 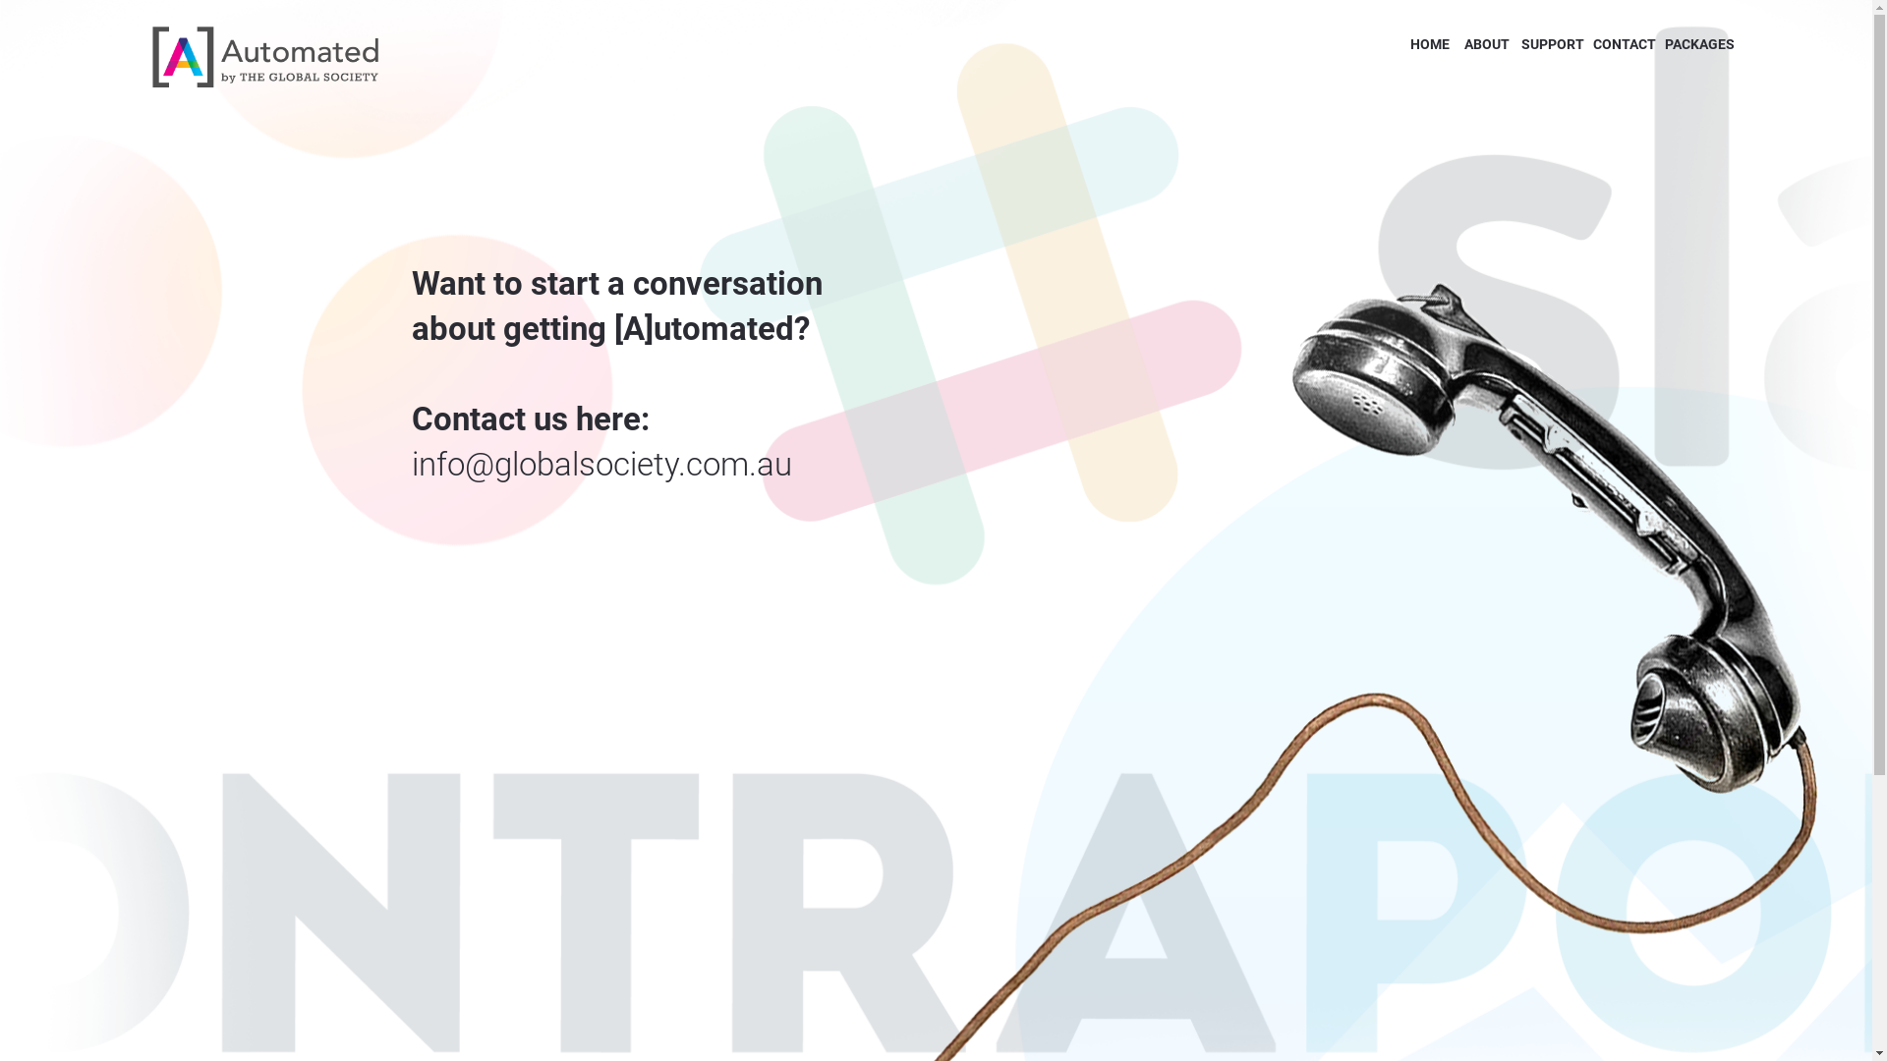 What do you see at coordinates (1409, 44) in the screenshot?
I see `Link: globalsociety.net.au/new-home-test` at bounding box center [1409, 44].